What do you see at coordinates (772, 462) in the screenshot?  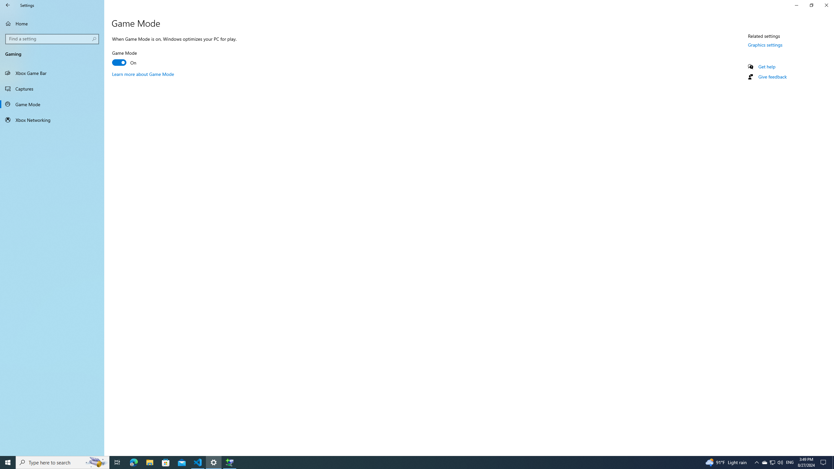 I see `User Promoted Notification Area` at bounding box center [772, 462].